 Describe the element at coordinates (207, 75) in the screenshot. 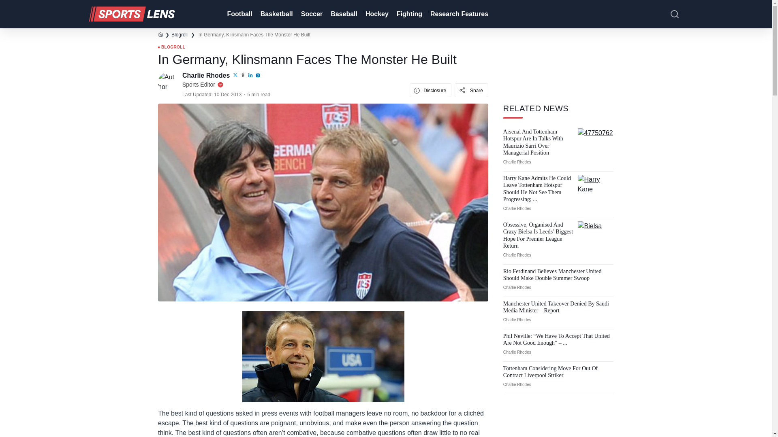

I see `Charlie Rhodes` at that location.